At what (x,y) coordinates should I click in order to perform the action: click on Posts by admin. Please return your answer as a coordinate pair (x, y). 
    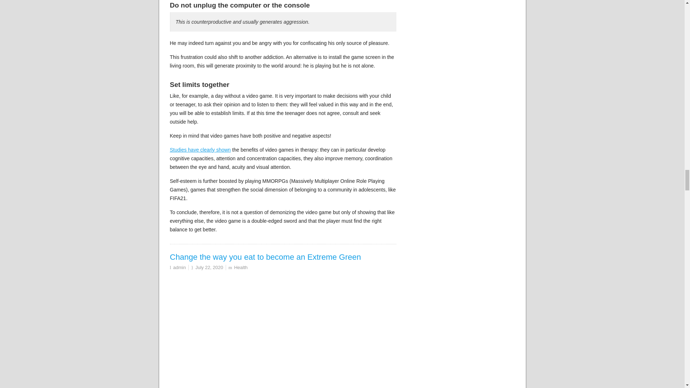
    Looking at the image, I should click on (179, 267).